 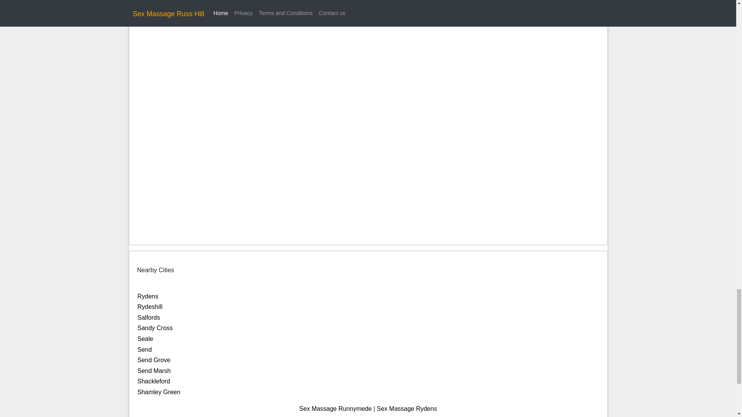 I want to click on Send, so click(x=145, y=349).